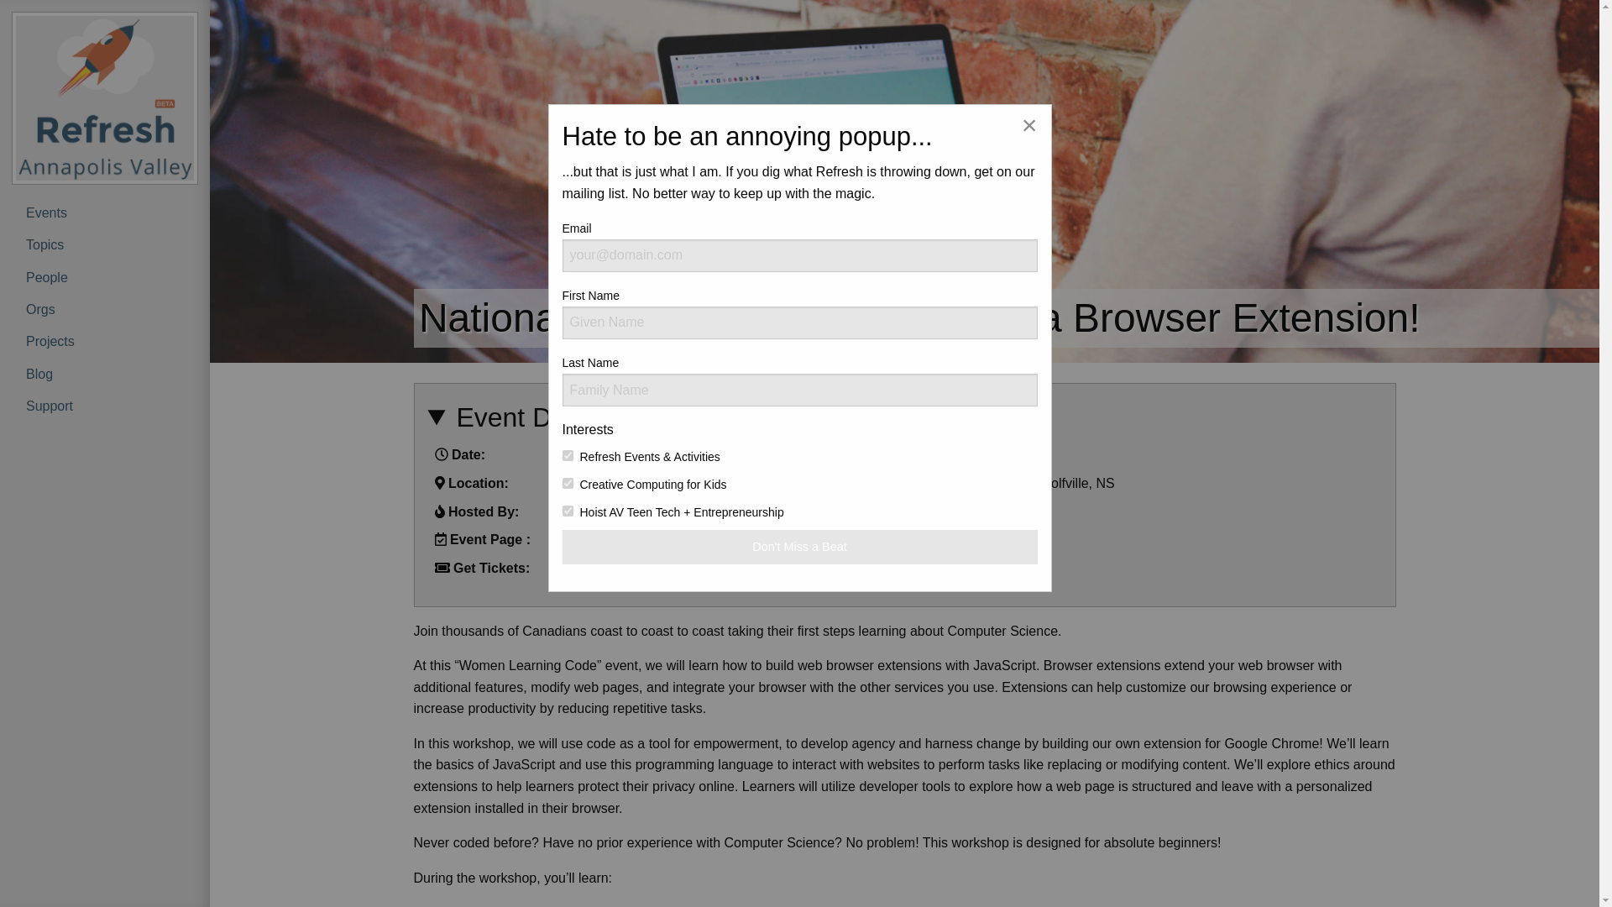  Describe the element at coordinates (104, 406) in the screenshot. I see `Support` at that location.